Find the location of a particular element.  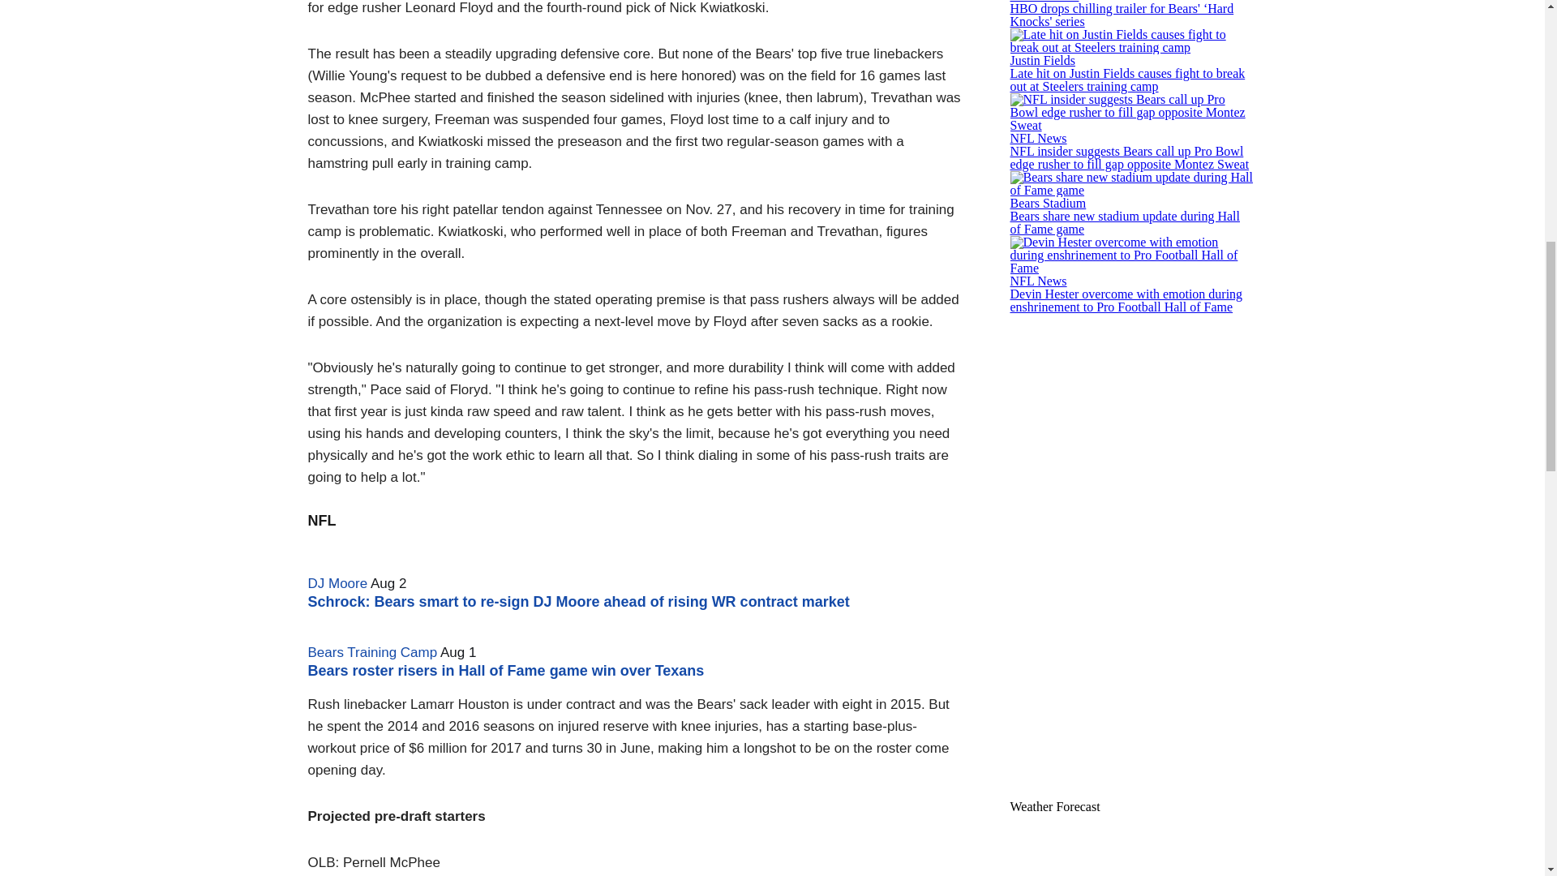

Hard Knocks is located at coordinates (1044, 2).